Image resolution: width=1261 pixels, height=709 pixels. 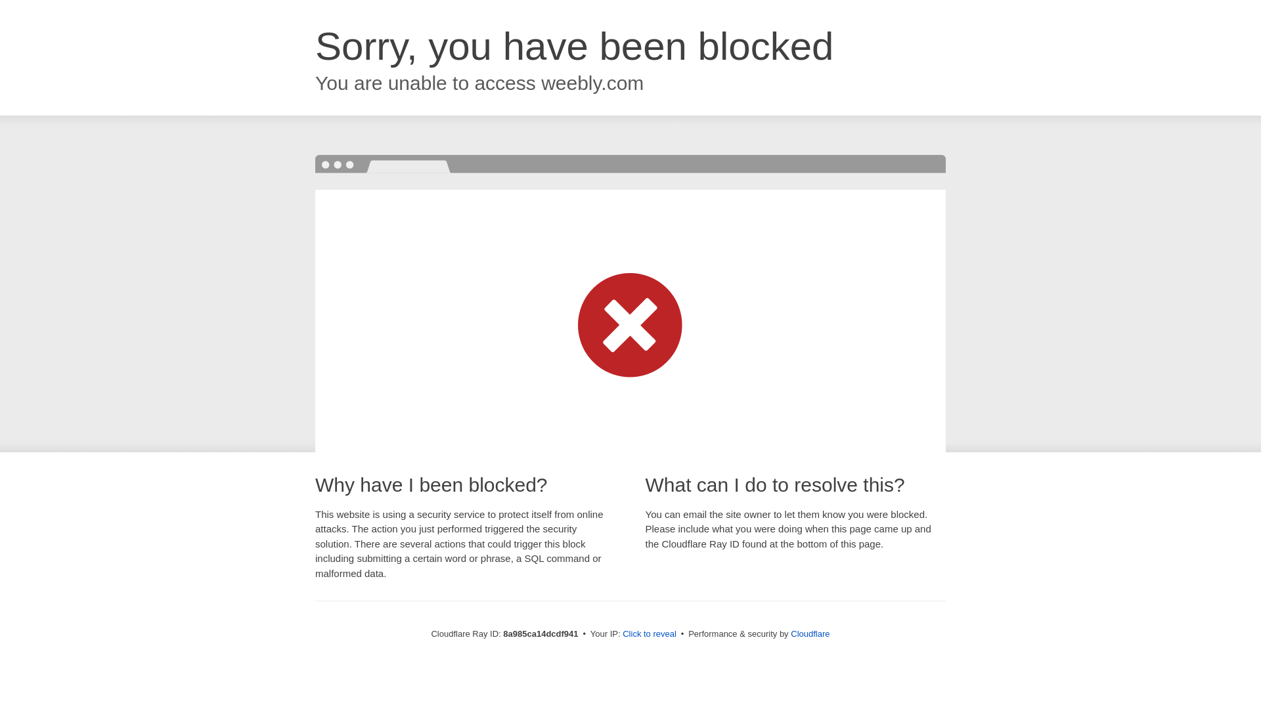 I want to click on Click to reveal, so click(x=649, y=634).